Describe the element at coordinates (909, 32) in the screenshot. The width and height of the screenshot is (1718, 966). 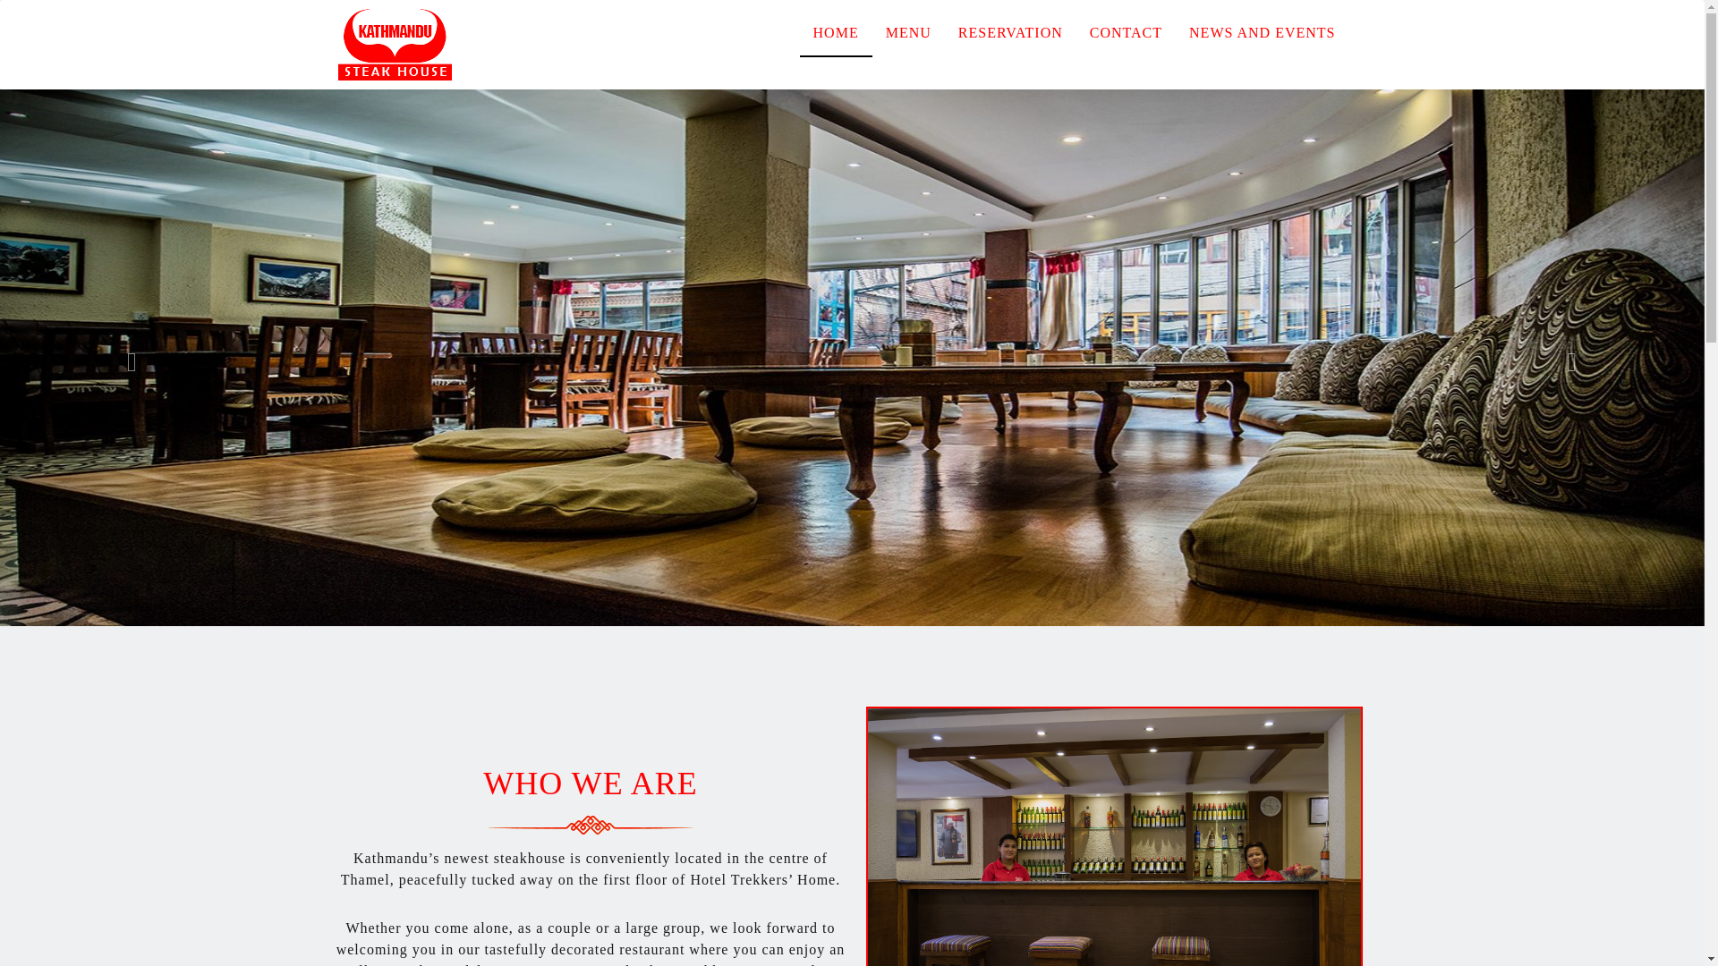
I see `MENU` at that location.